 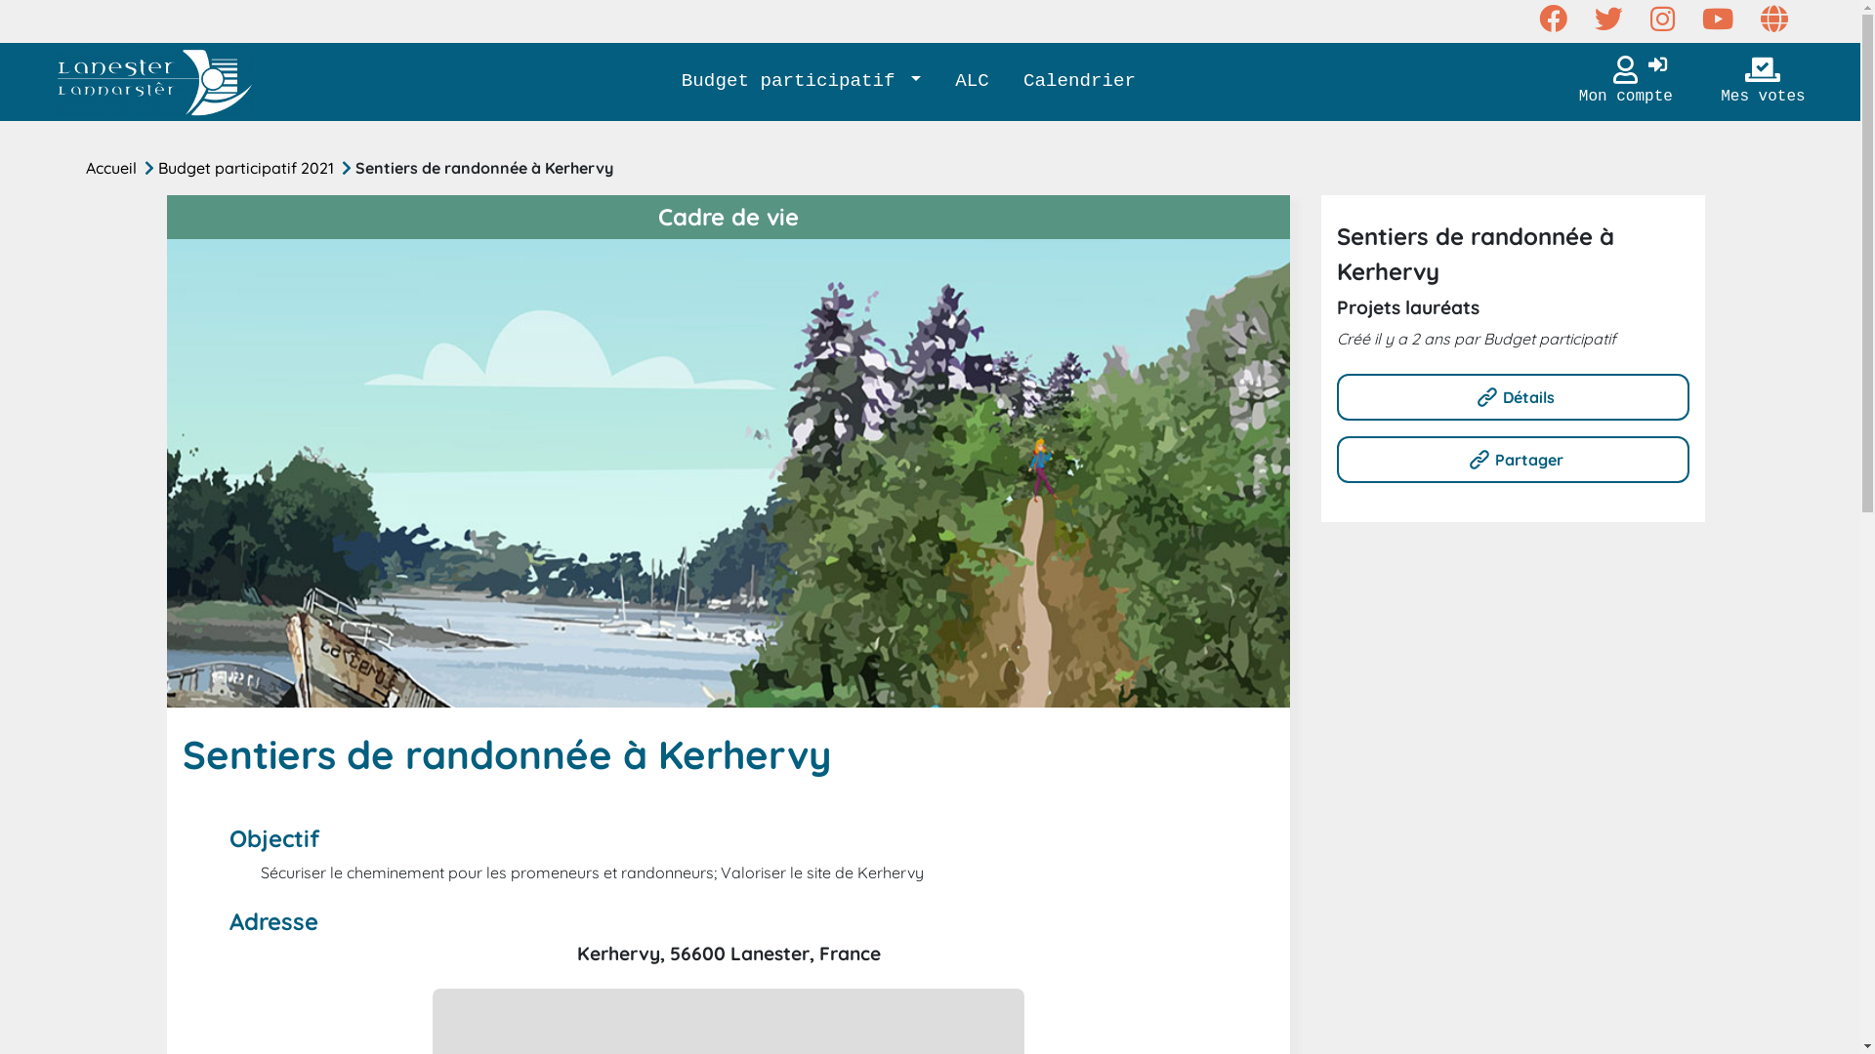 I want to click on 1_Kerhervy.jpg, so click(x=729, y=473).